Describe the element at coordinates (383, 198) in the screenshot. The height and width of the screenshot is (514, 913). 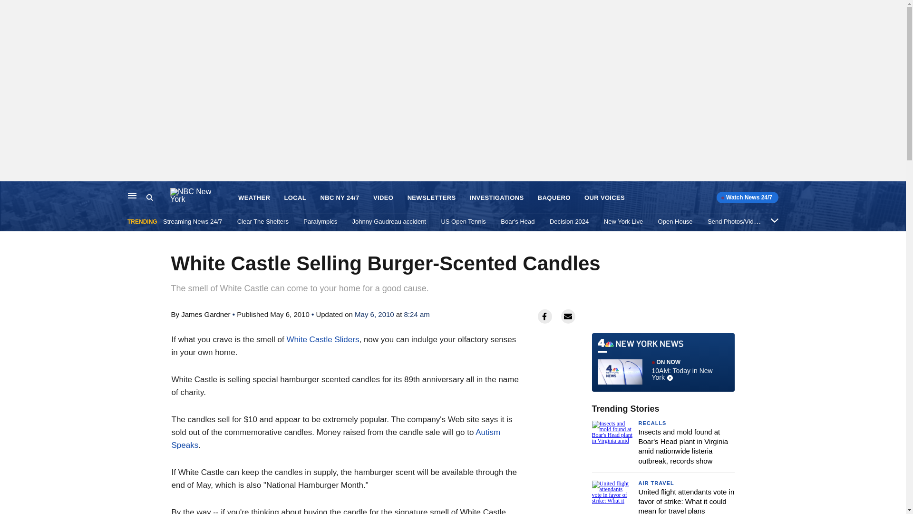
I see `VIDEO` at that location.